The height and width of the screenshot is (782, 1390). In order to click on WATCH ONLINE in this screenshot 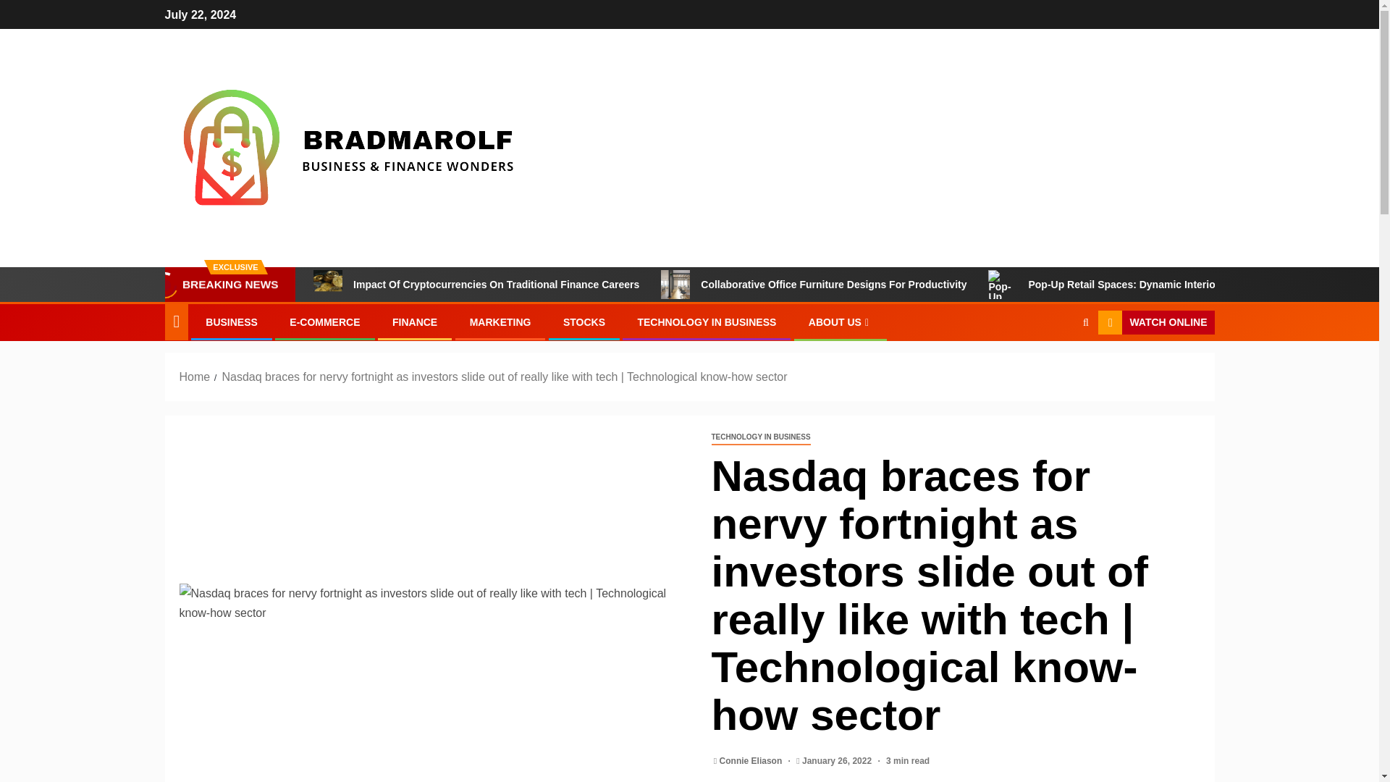, I will do `click(1155, 323)`.